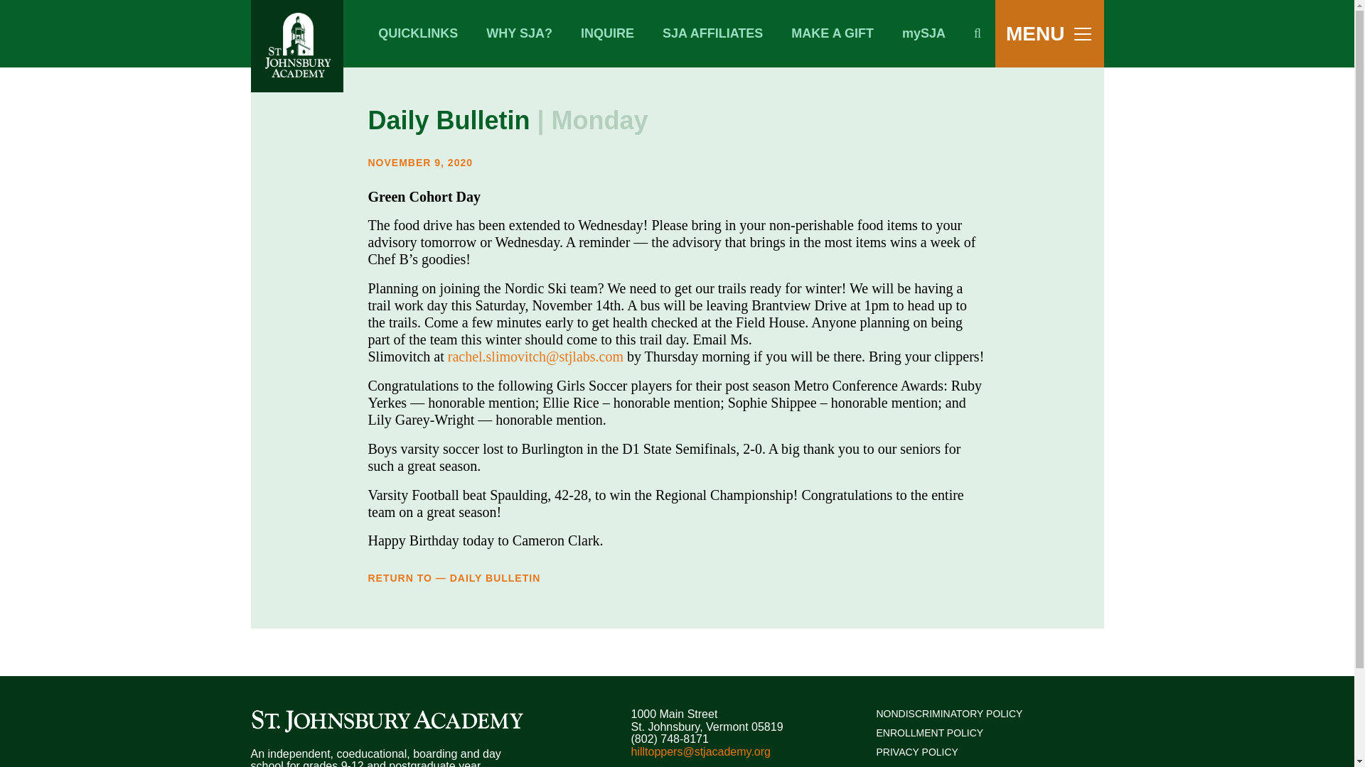 Image resolution: width=1365 pixels, height=767 pixels. Describe the element at coordinates (832, 33) in the screenshot. I see `MAKE A GIFT` at that location.